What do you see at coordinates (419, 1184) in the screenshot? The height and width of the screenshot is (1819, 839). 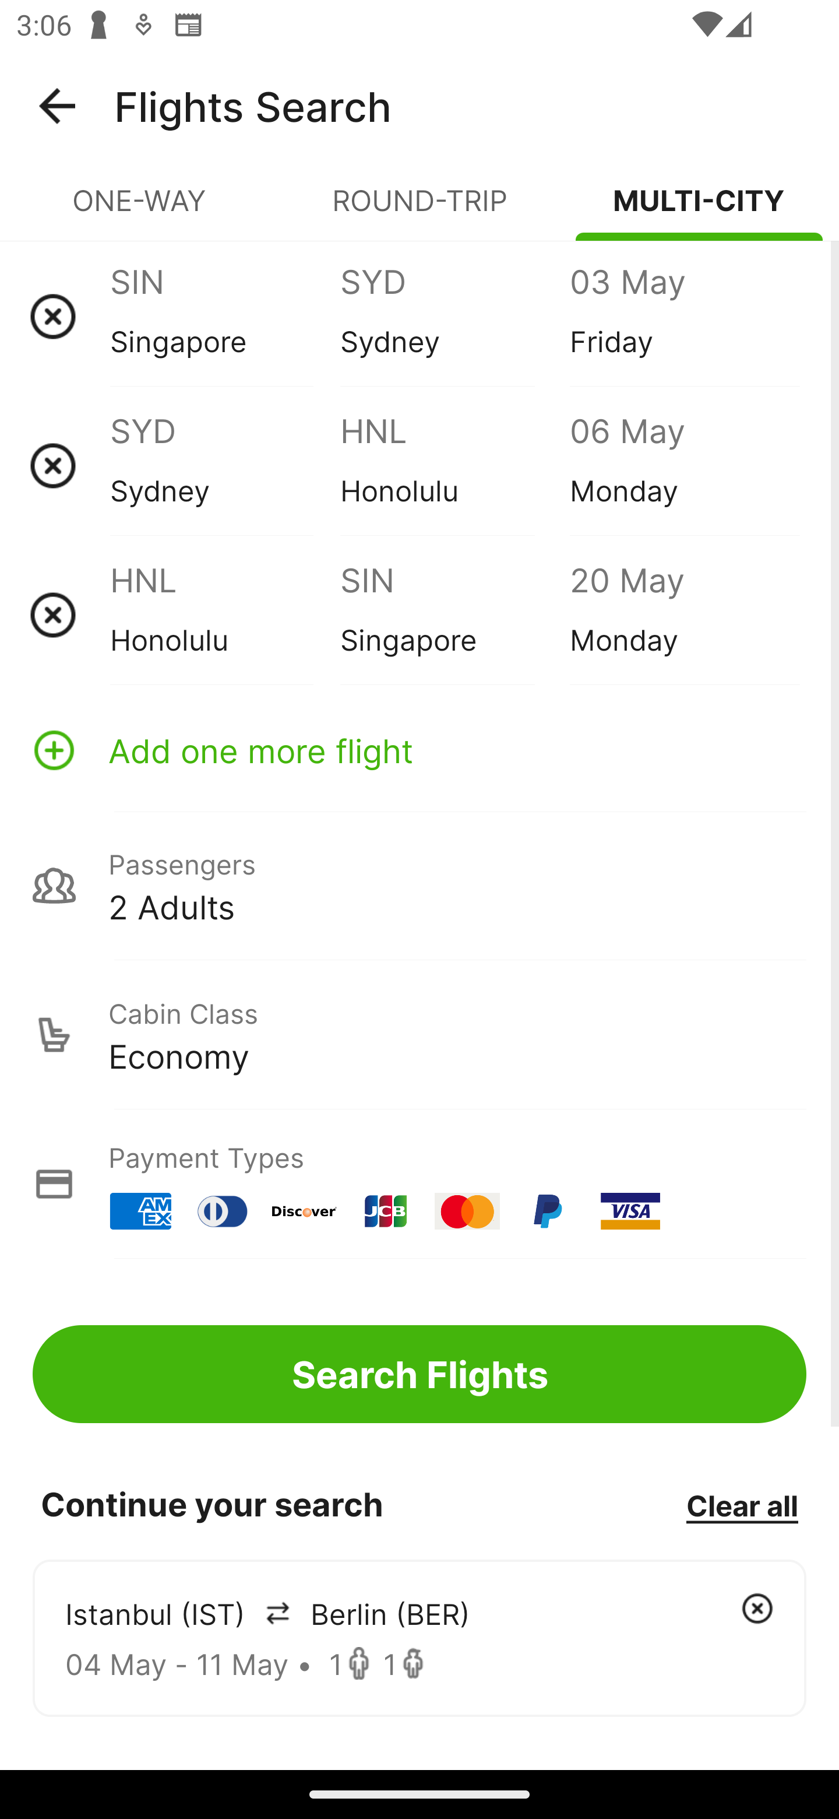 I see `Payment Types` at bounding box center [419, 1184].